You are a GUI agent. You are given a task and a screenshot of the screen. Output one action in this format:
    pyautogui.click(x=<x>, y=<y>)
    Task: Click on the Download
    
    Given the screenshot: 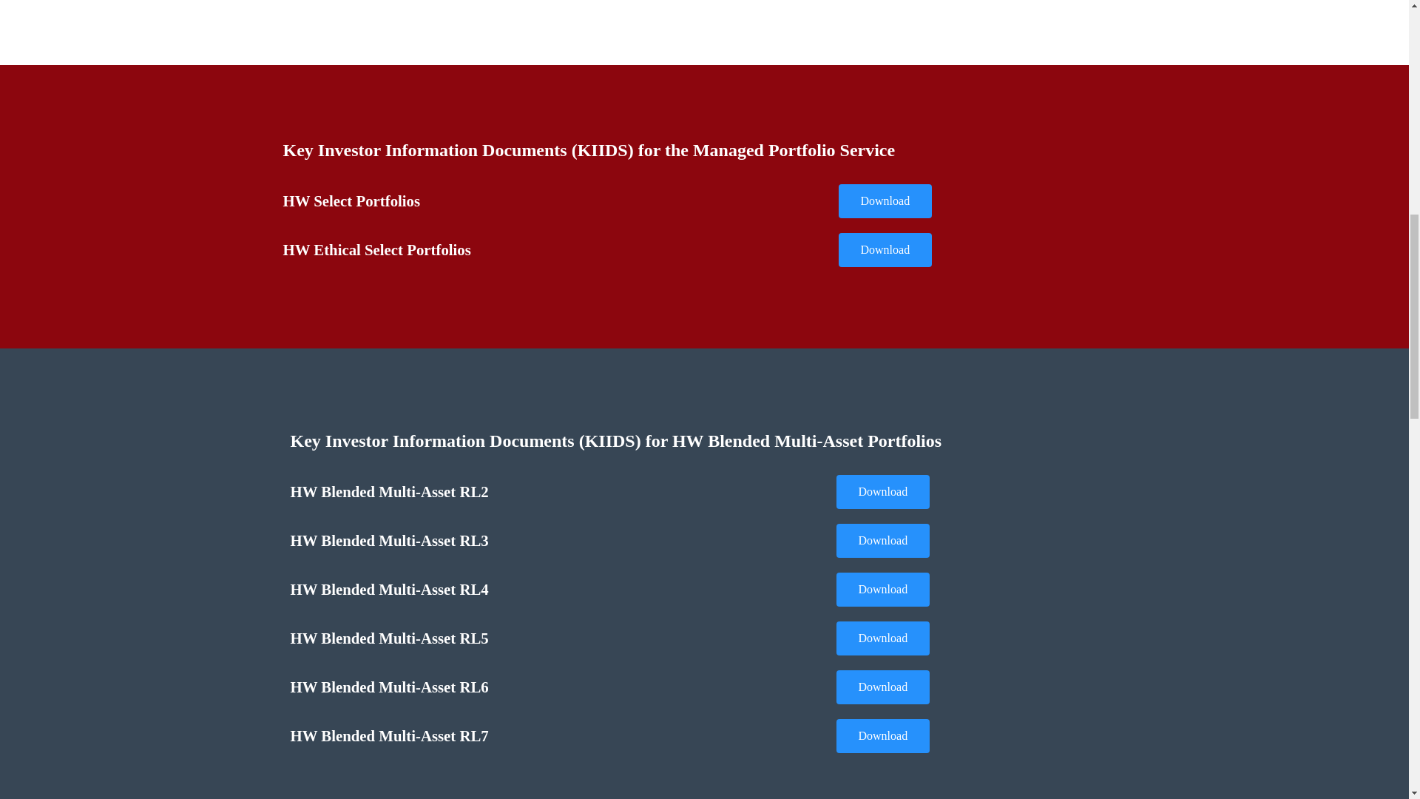 What is the action you would take?
    pyautogui.click(x=883, y=491)
    